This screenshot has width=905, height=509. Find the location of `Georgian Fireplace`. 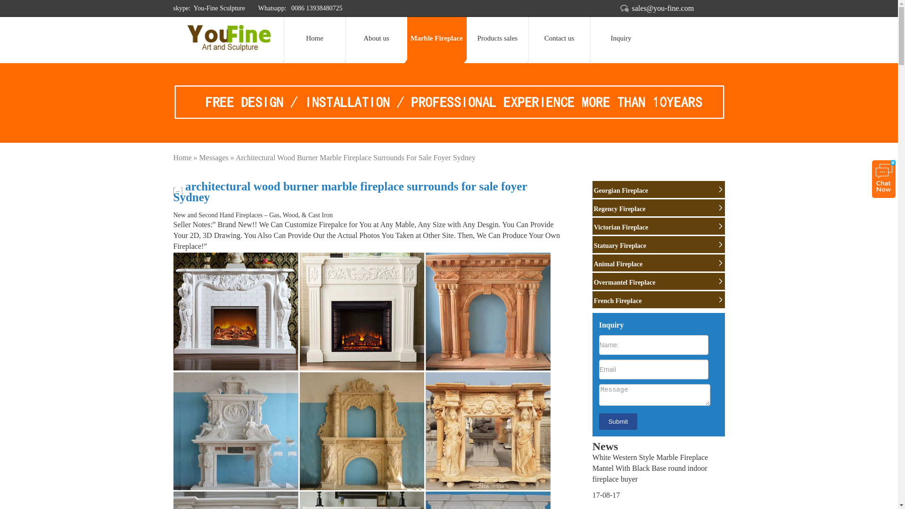

Georgian Fireplace is located at coordinates (659, 190).